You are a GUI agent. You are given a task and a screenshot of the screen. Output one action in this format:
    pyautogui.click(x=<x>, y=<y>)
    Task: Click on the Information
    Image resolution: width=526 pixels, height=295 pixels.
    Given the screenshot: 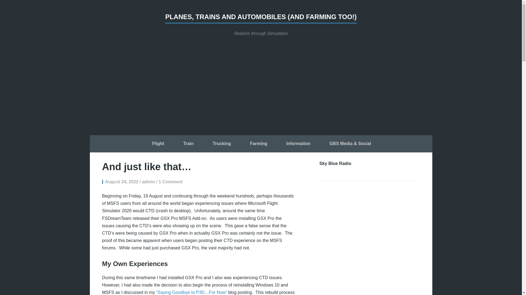 What is the action you would take?
    pyautogui.click(x=298, y=144)
    